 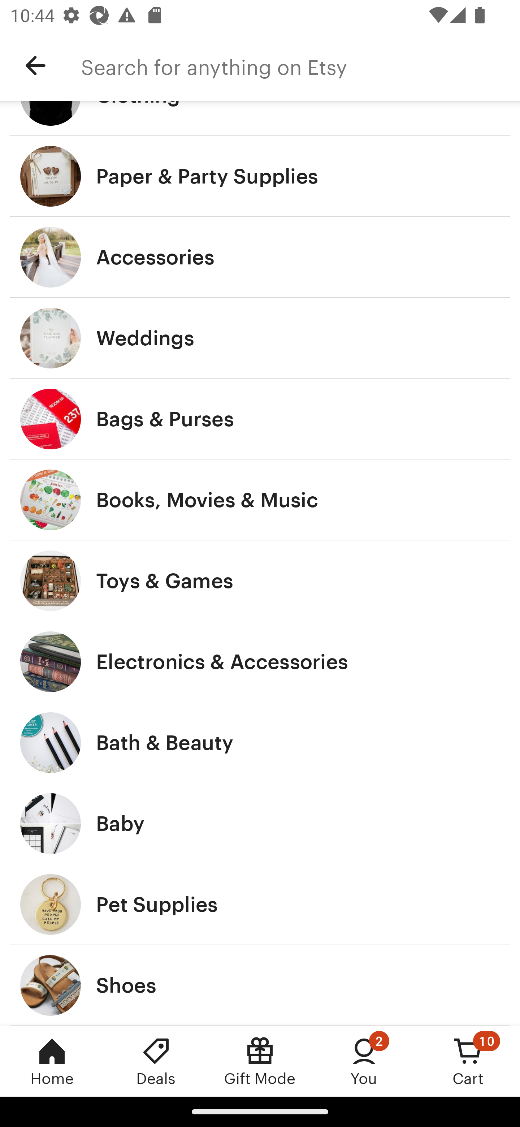 What do you see at coordinates (260, 338) in the screenshot?
I see `Weddings` at bounding box center [260, 338].